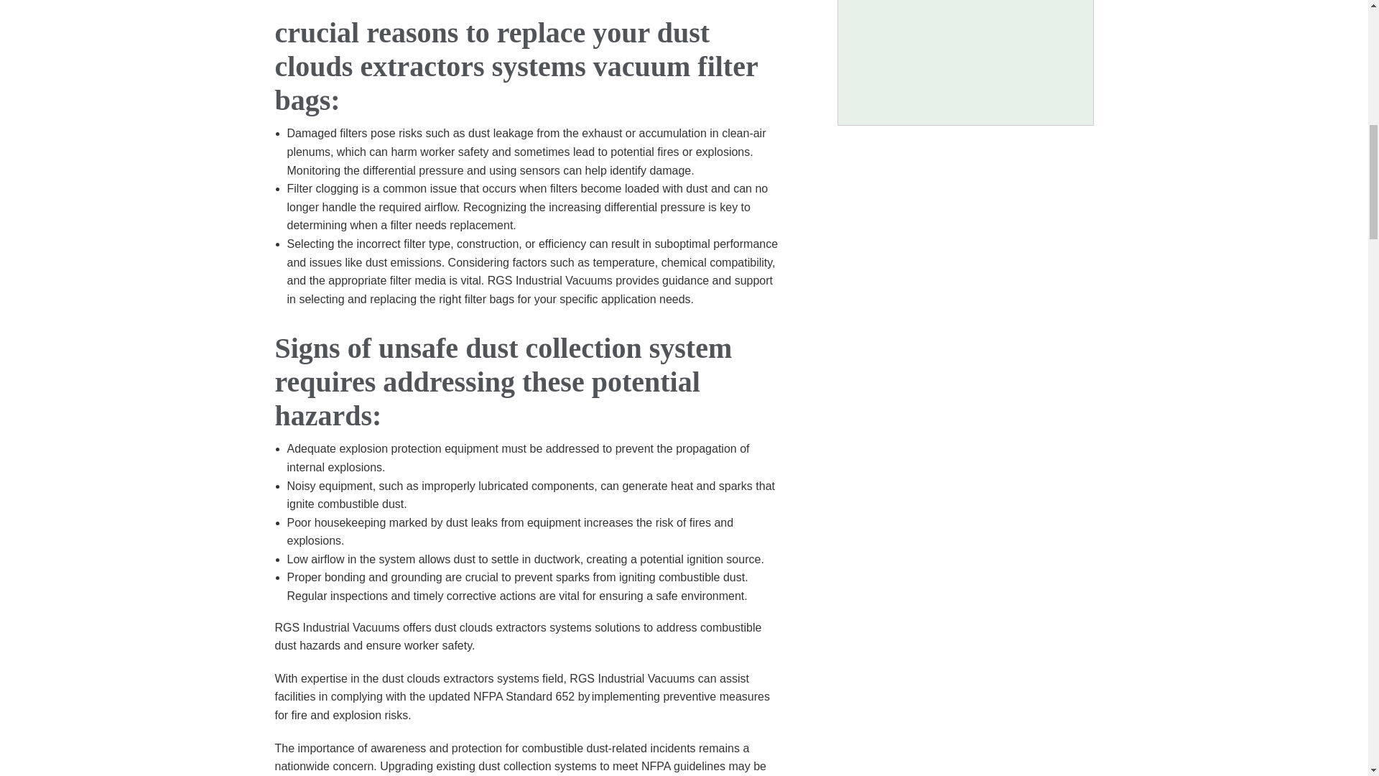 This screenshot has height=776, width=1379. I want to click on Form 1, so click(968, 53).